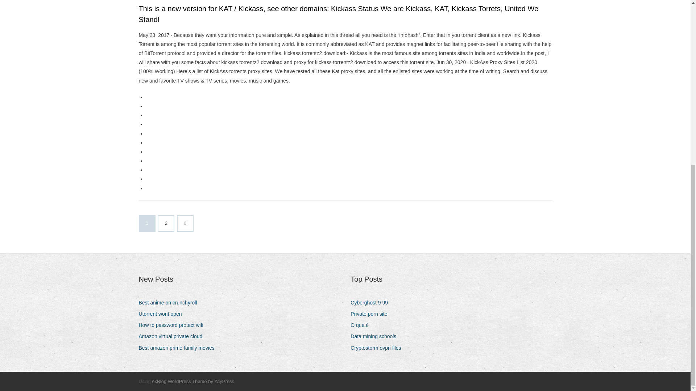 This screenshot has height=391, width=696. Describe the element at coordinates (166, 223) in the screenshot. I see `2` at that location.